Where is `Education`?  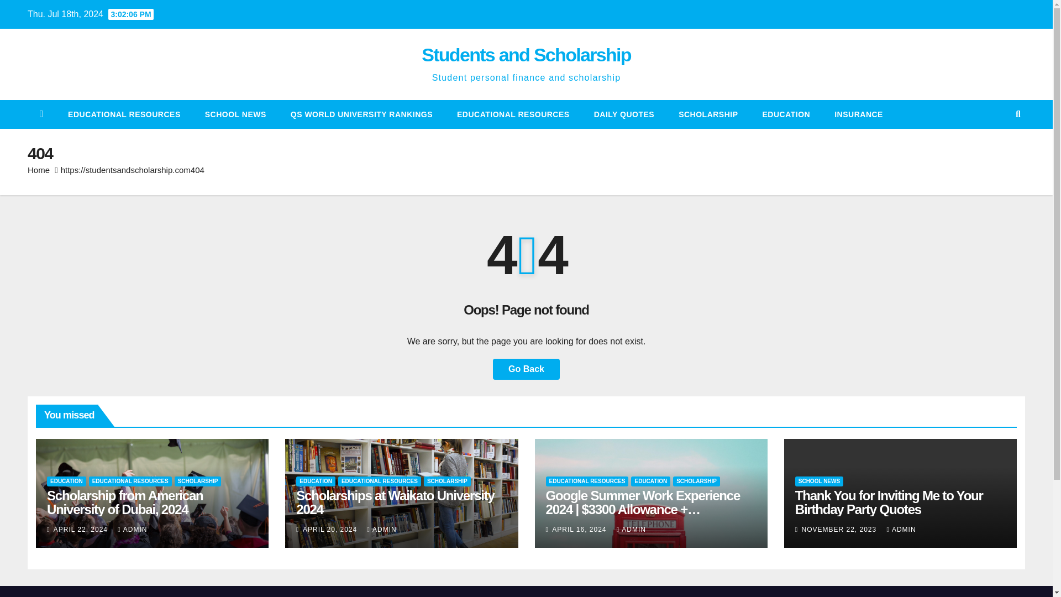
Education is located at coordinates (786, 114).